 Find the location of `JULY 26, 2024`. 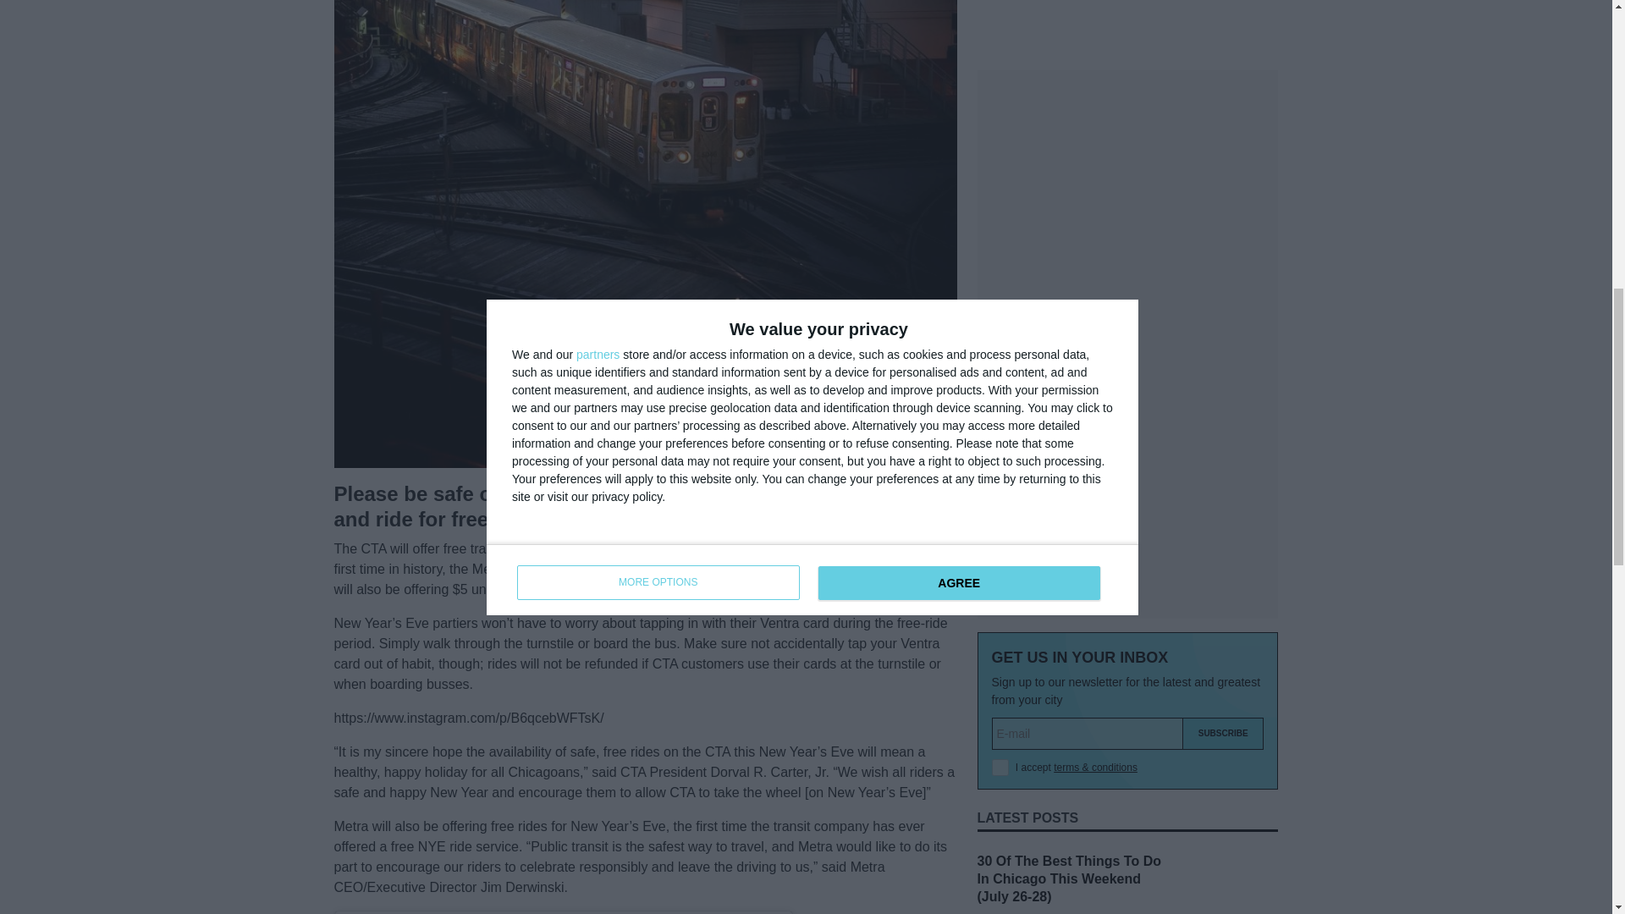

JULY 26, 2024 is located at coordinates (1009, 544).